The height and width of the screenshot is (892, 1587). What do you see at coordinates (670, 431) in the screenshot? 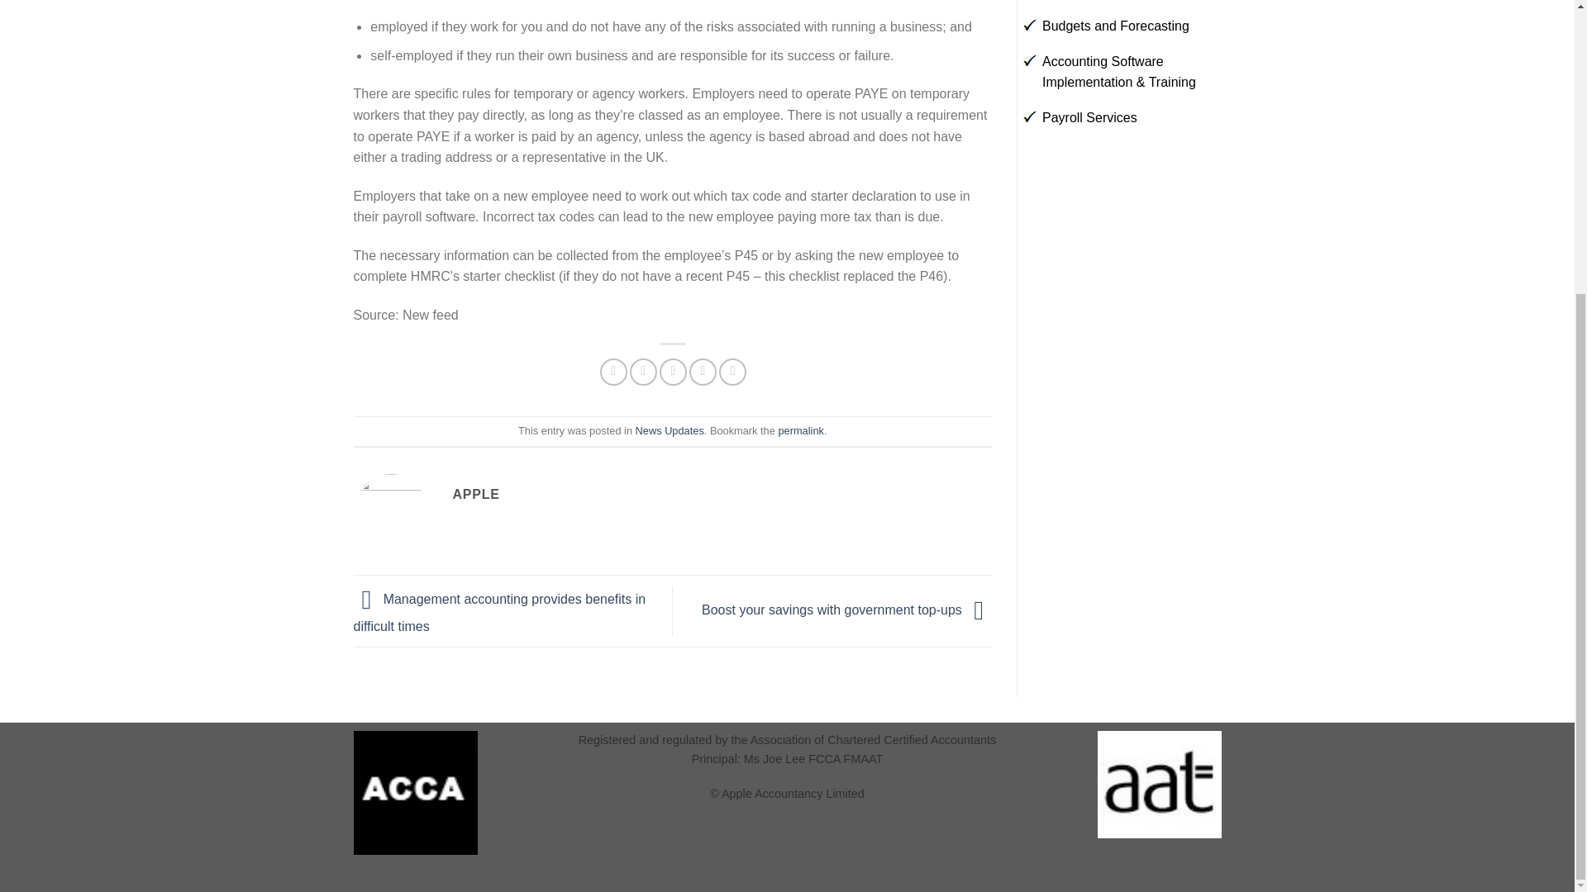
I see `News Updates` at bounding box center [670, 431].